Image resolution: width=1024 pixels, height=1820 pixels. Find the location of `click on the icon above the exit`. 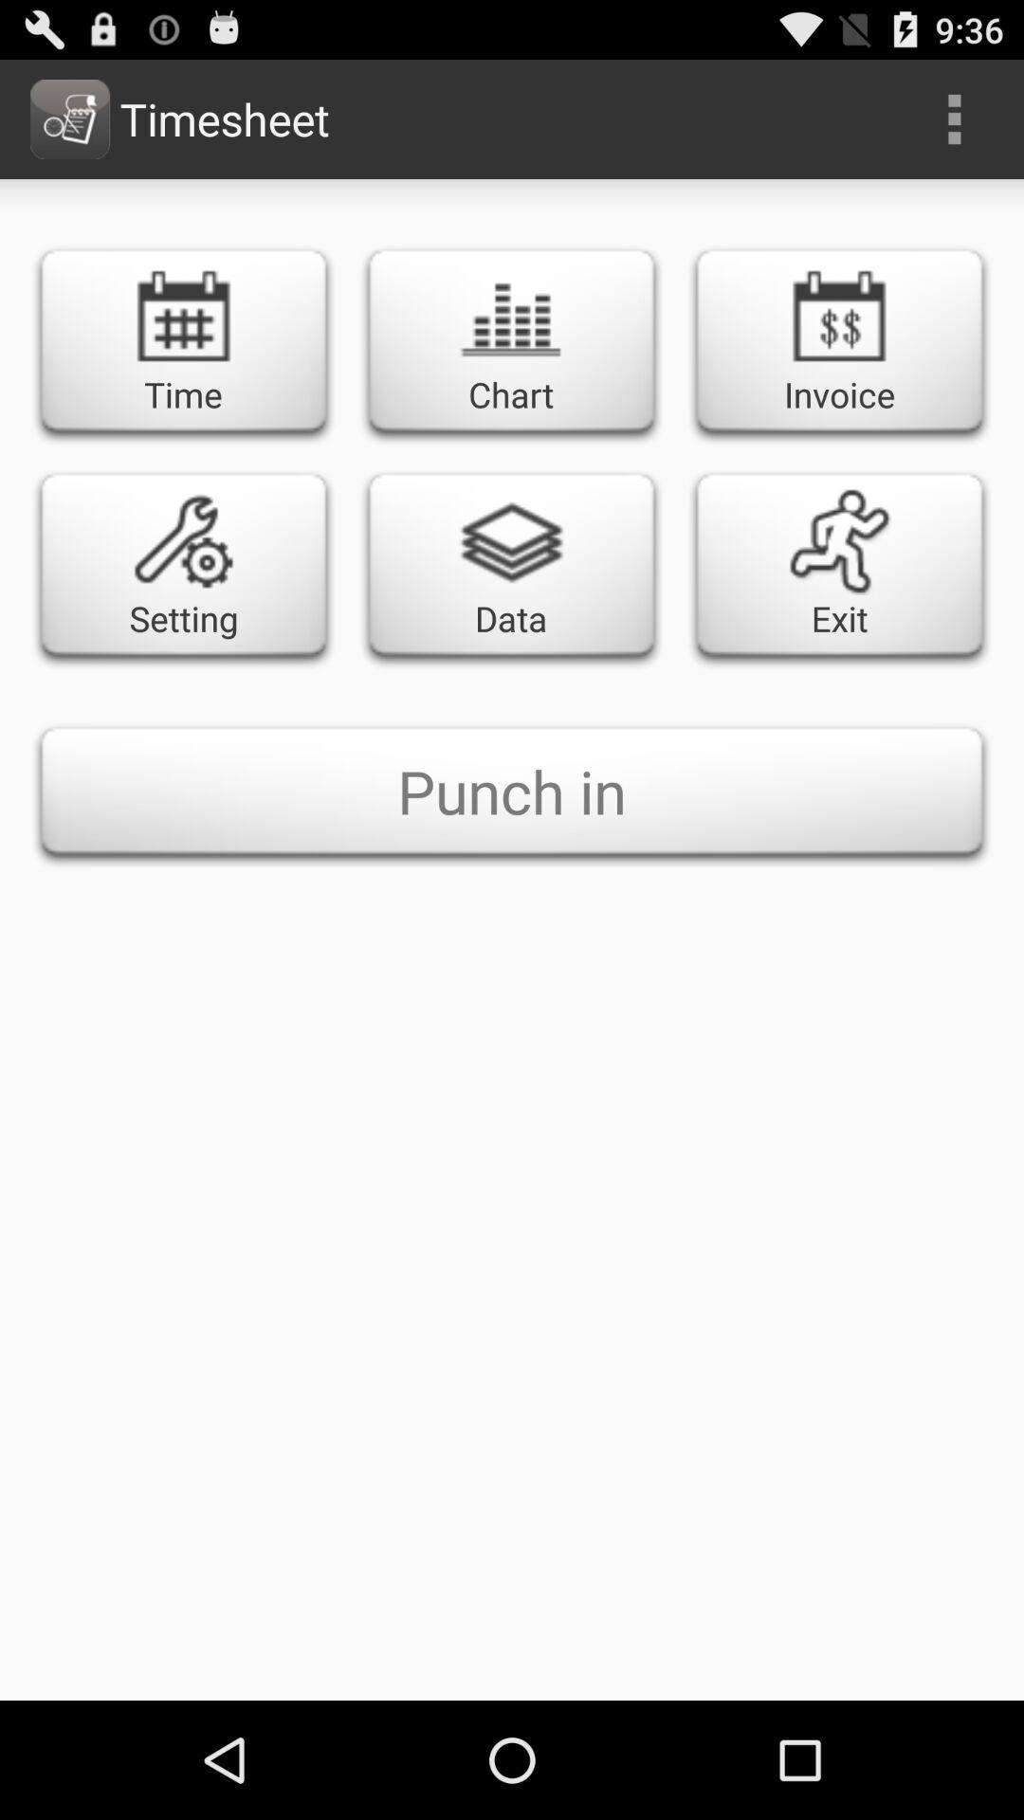

click on the icon above the exit is located at coordinates (839, 317).